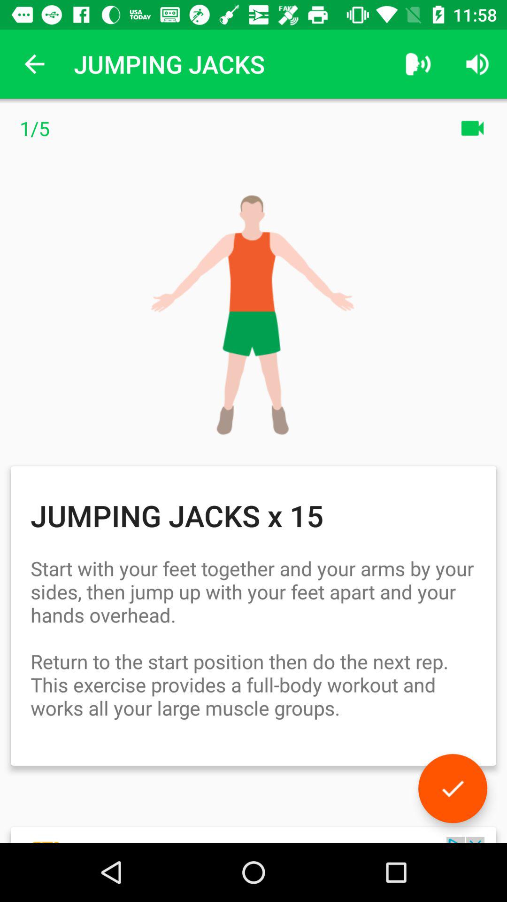  Describe the element at coordinates (453, 788) in the screenshot. I see `go to next page` at that location.